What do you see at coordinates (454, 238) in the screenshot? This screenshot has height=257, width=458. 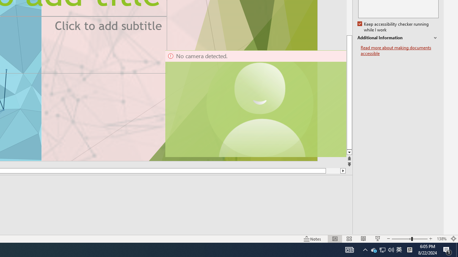 I see `Zoom to Fit ` at bounding box center [454, 238].